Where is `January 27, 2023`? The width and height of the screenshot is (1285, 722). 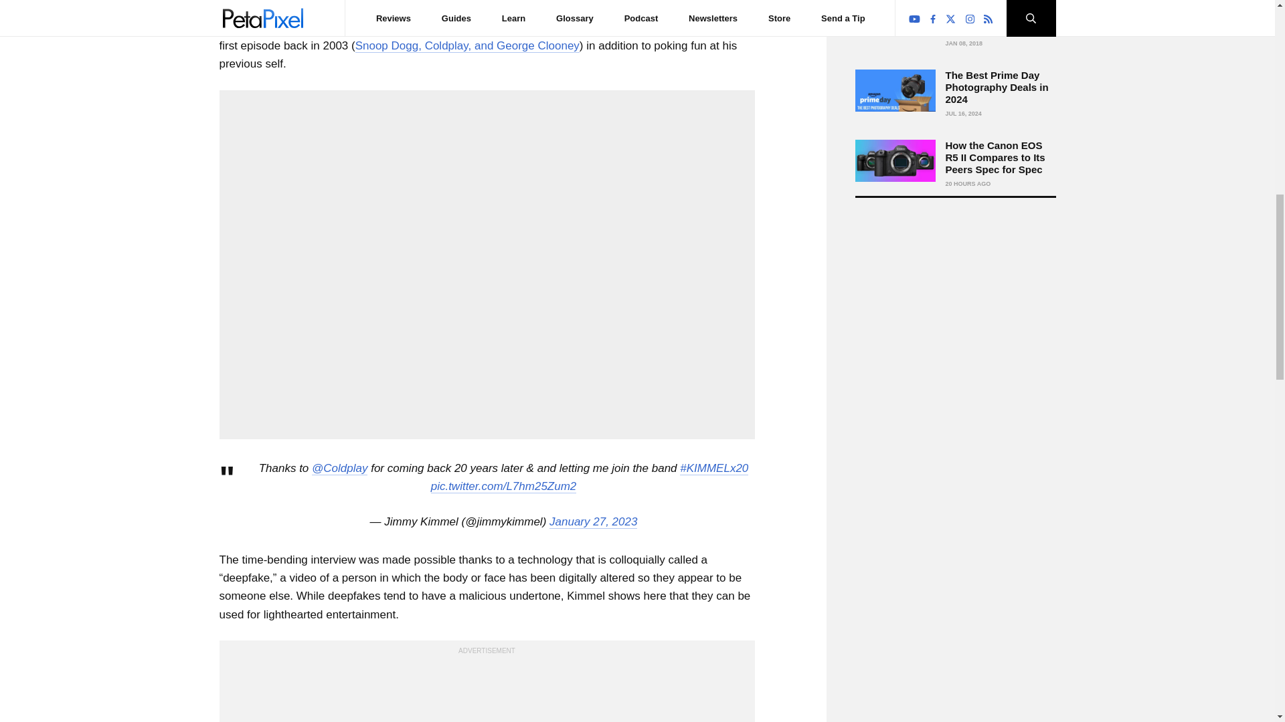 January 27, 2023 is located at coordinates (593, 521).